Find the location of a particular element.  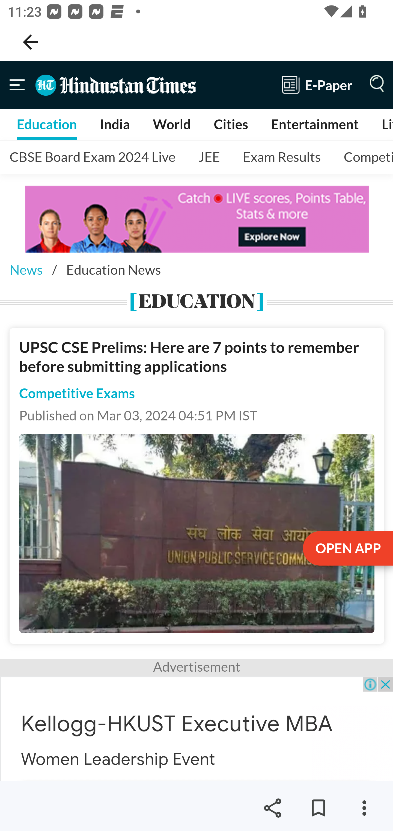

Cities is located at coordinates (231, 124).